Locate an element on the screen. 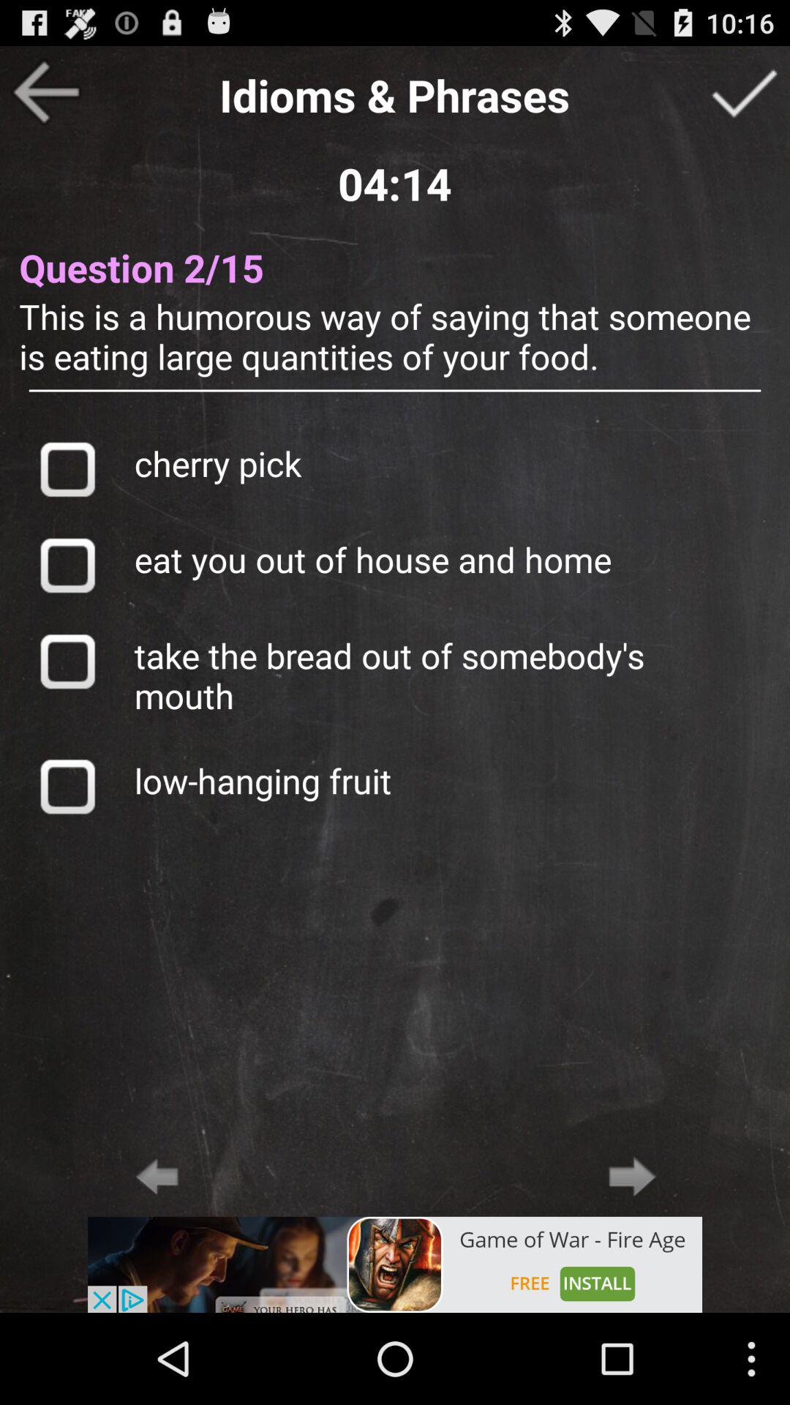 This screenshot has height=1405, width=790. go back to previous question is located at coordinates (46, 92).